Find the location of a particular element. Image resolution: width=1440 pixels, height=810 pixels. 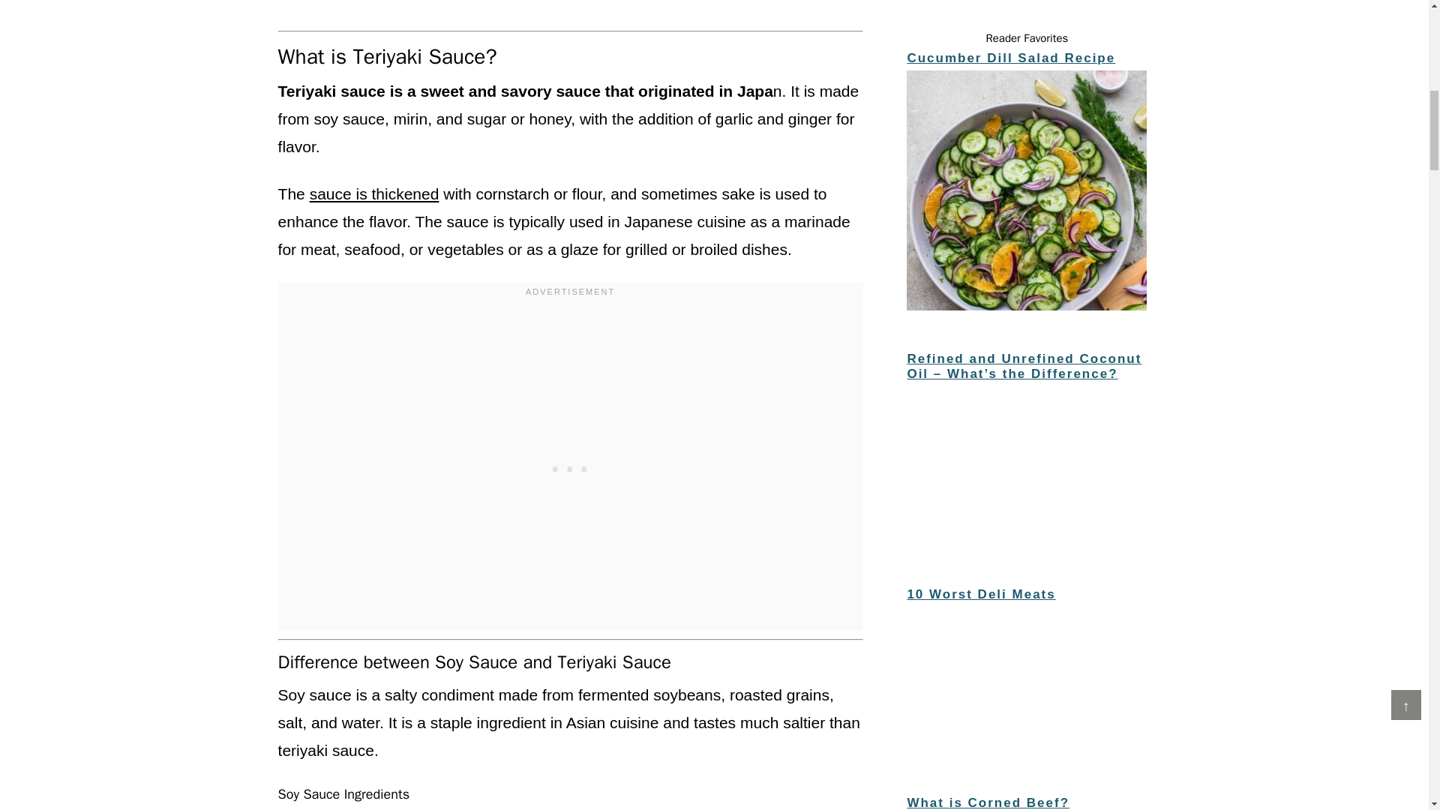

What is Corned Beef? is located at coordinates (988, 802).